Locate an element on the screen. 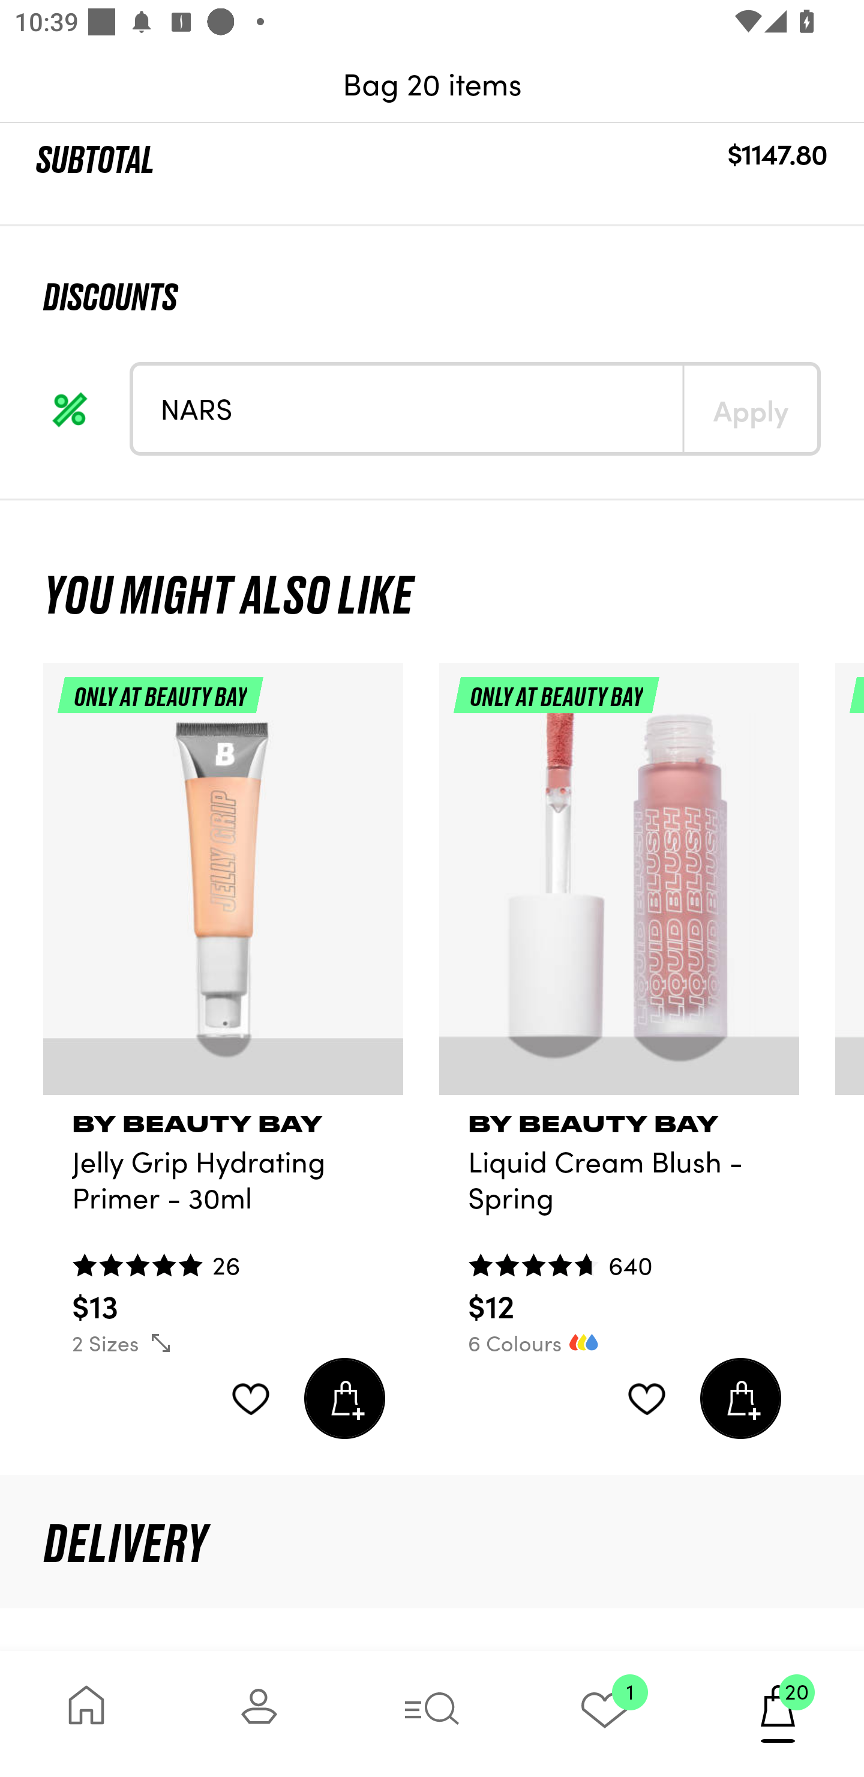 The height and width of the screenshot is (1777, 864). NARS is located at coordinates (408, 408).